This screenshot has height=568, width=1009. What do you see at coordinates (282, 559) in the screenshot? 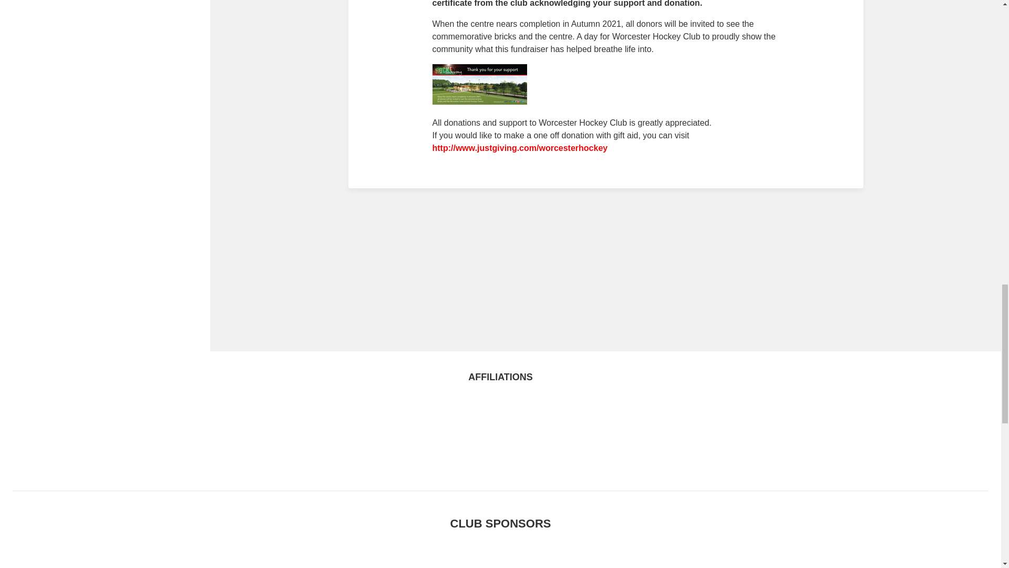
I see `BAB Sponsor - Progressive` at bounding box center [282, 559].